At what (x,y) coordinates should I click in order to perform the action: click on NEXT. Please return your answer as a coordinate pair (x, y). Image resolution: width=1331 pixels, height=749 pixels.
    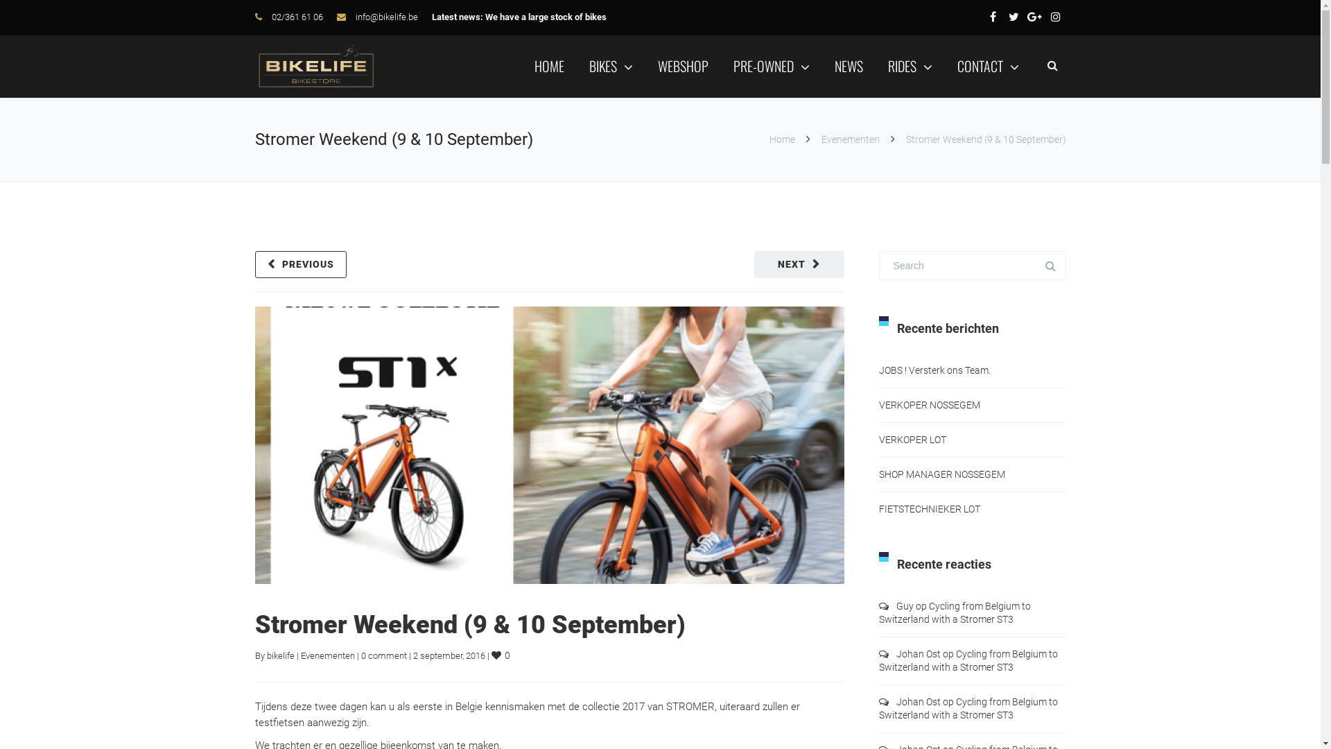
    Looking at the image, I should click on (799, 265).